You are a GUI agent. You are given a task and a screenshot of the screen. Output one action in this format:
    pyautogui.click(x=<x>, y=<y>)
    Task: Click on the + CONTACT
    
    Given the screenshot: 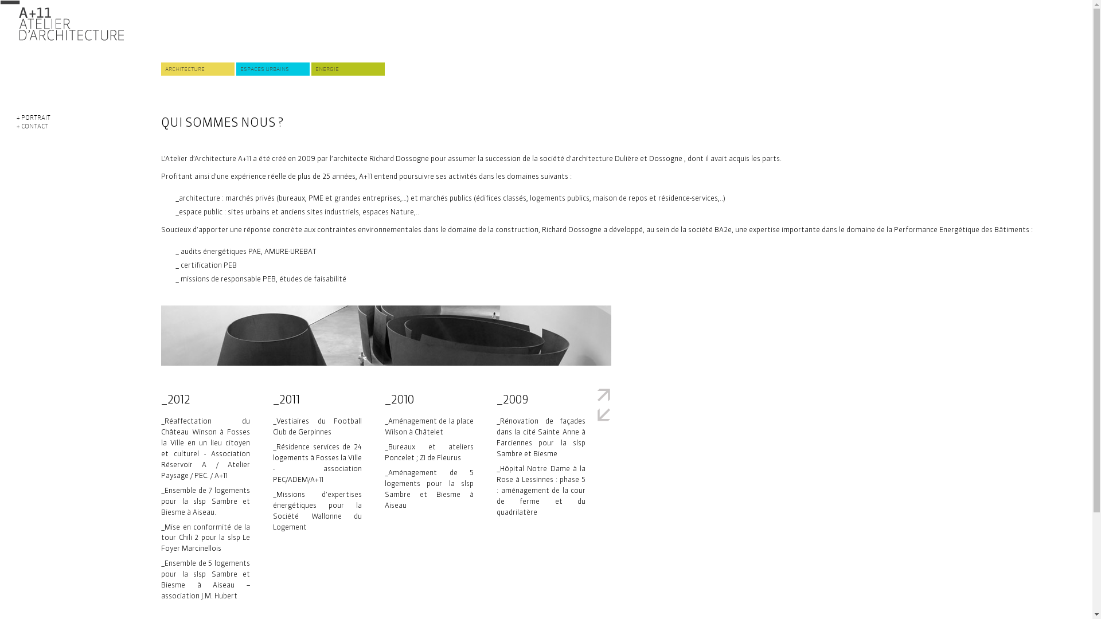 What is the action you would take?
    pyautogui.click(x=32, y=126)
    